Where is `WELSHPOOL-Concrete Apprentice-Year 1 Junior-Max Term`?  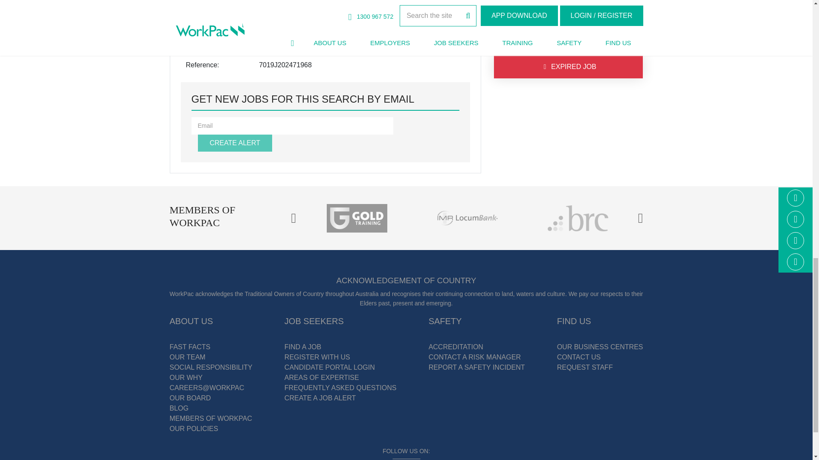 WELSHPOOL-Concrete Apprentice-Year 1 Junior-Max Term is located at coordinates (563, 9).